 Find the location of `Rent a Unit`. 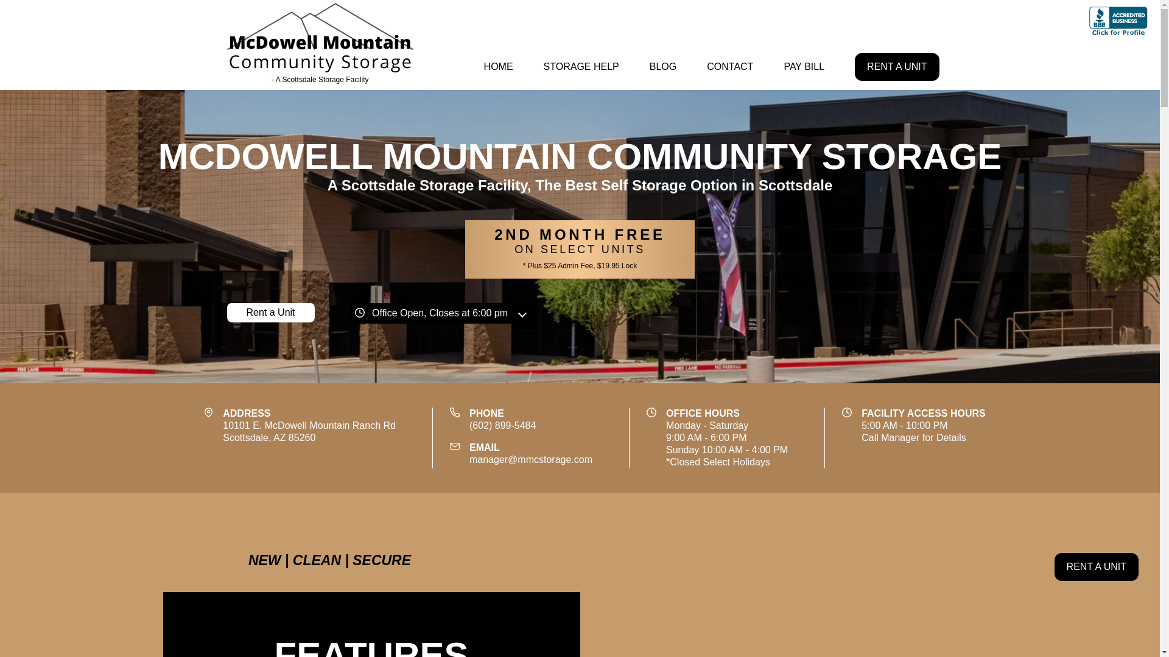

Rent a Unit is located at coordinates (309, 431).